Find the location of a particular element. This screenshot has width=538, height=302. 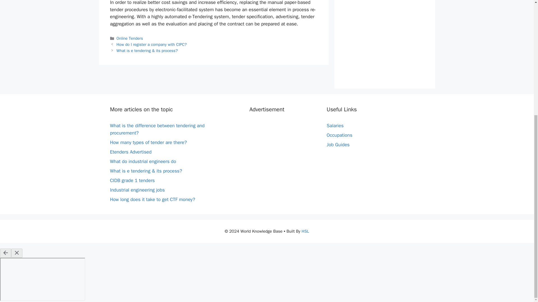

Advertisement is located at coordinates (384, 39).